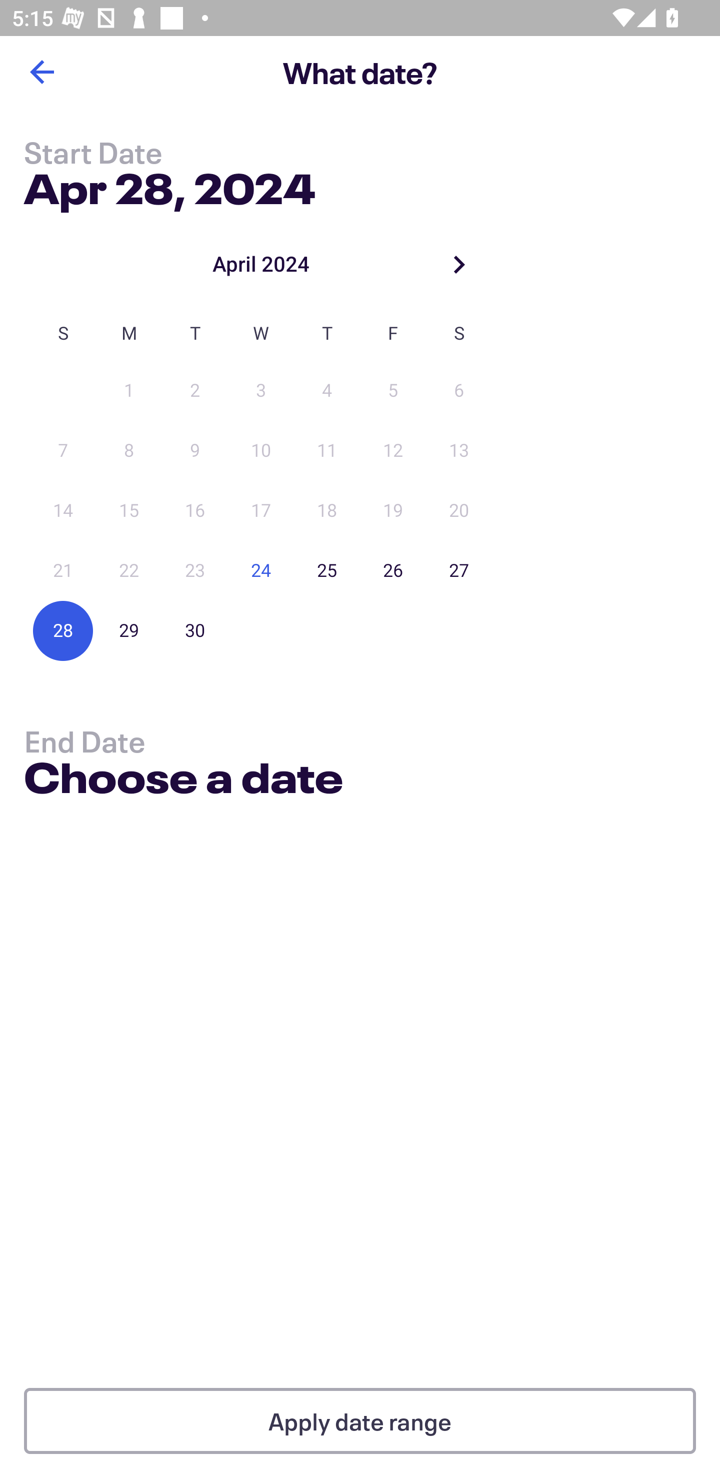  What do you see at coordinates (63, 570) in the screenshot?
I see `21 21 April 2024` at bounding box center [63, 570].